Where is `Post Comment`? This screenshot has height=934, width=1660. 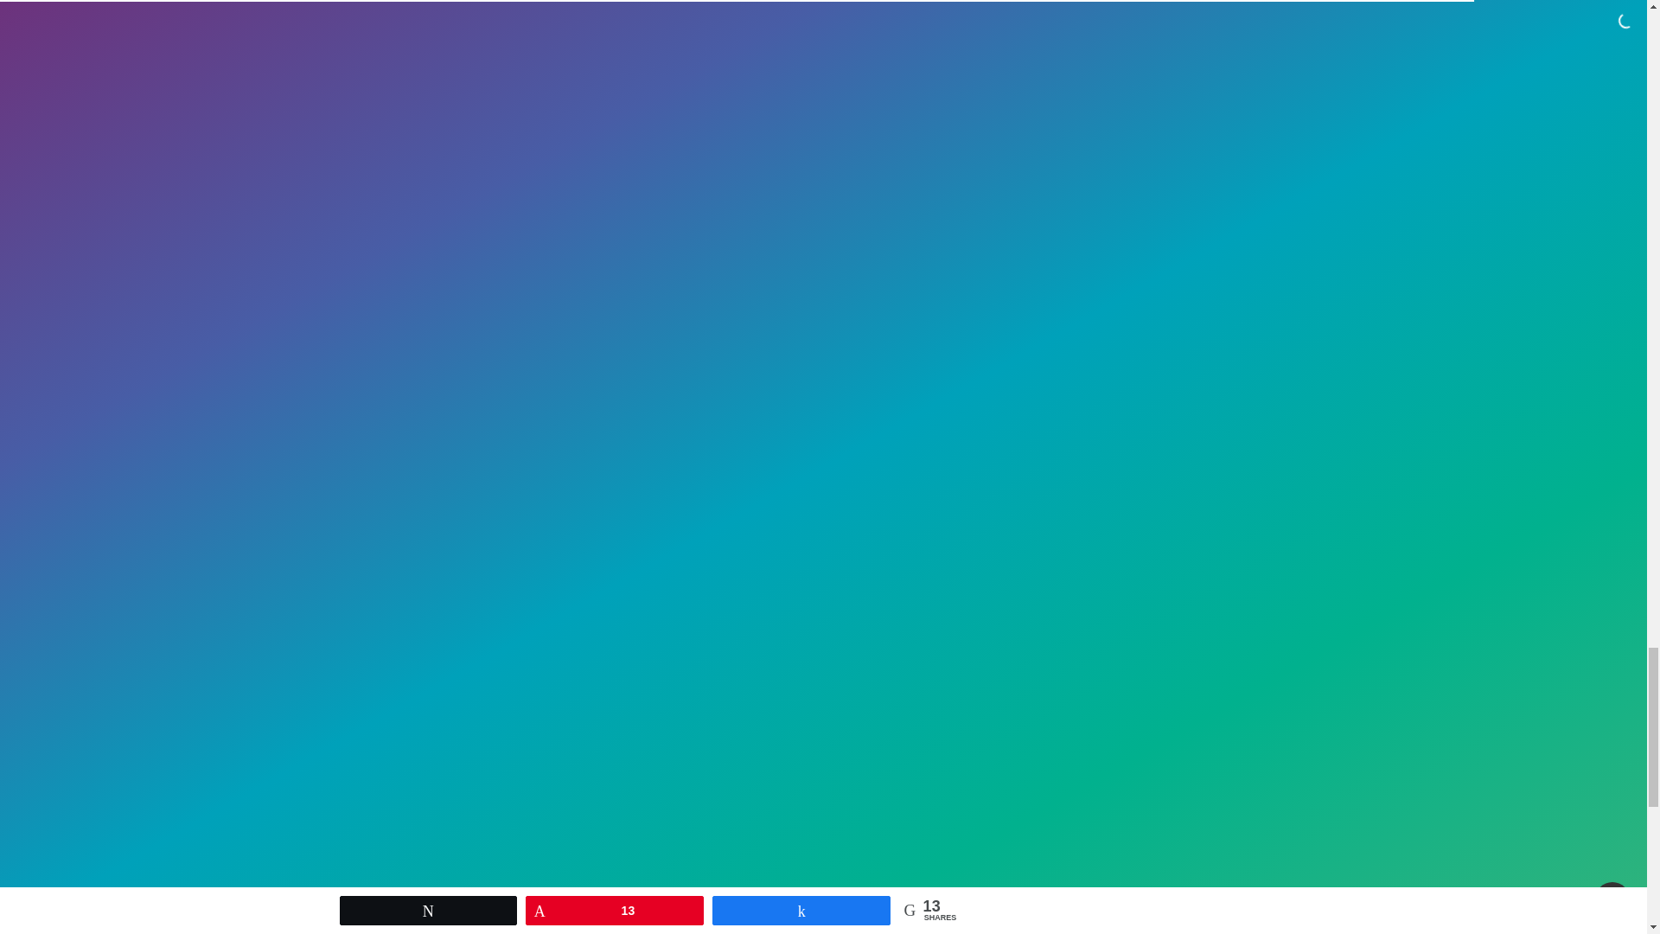 Post Comment is located at coordinates (424, 891).